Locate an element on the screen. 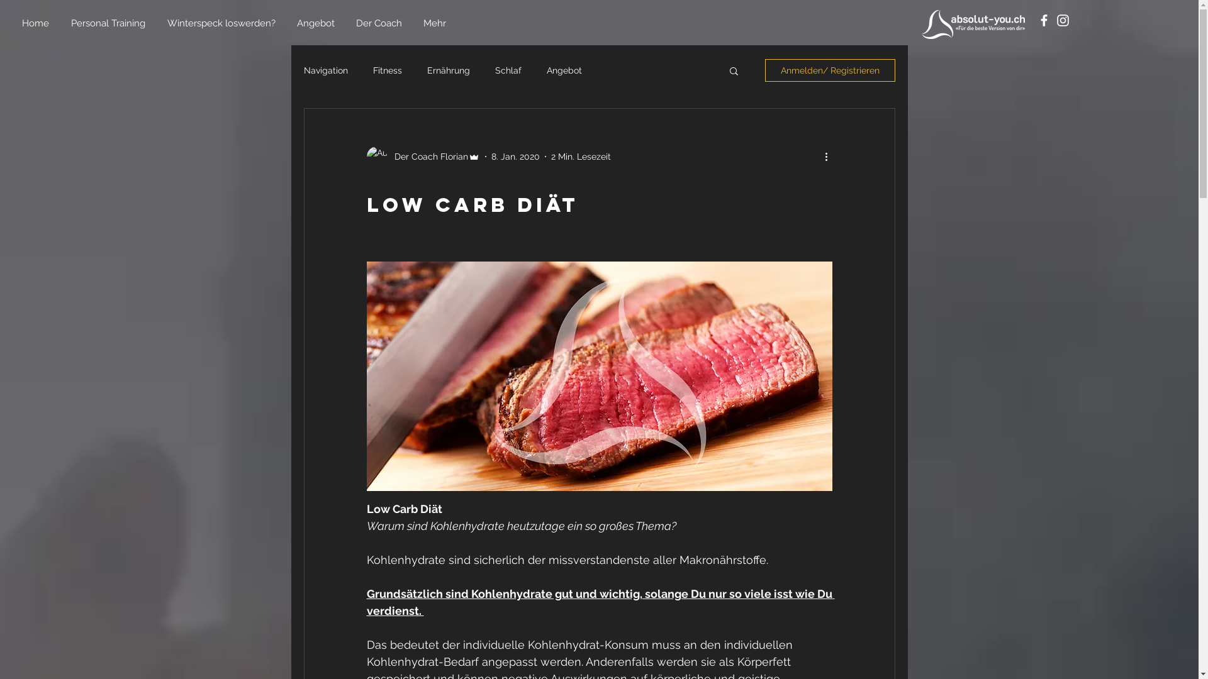  Schlaf is located at coordinates (508, 70).